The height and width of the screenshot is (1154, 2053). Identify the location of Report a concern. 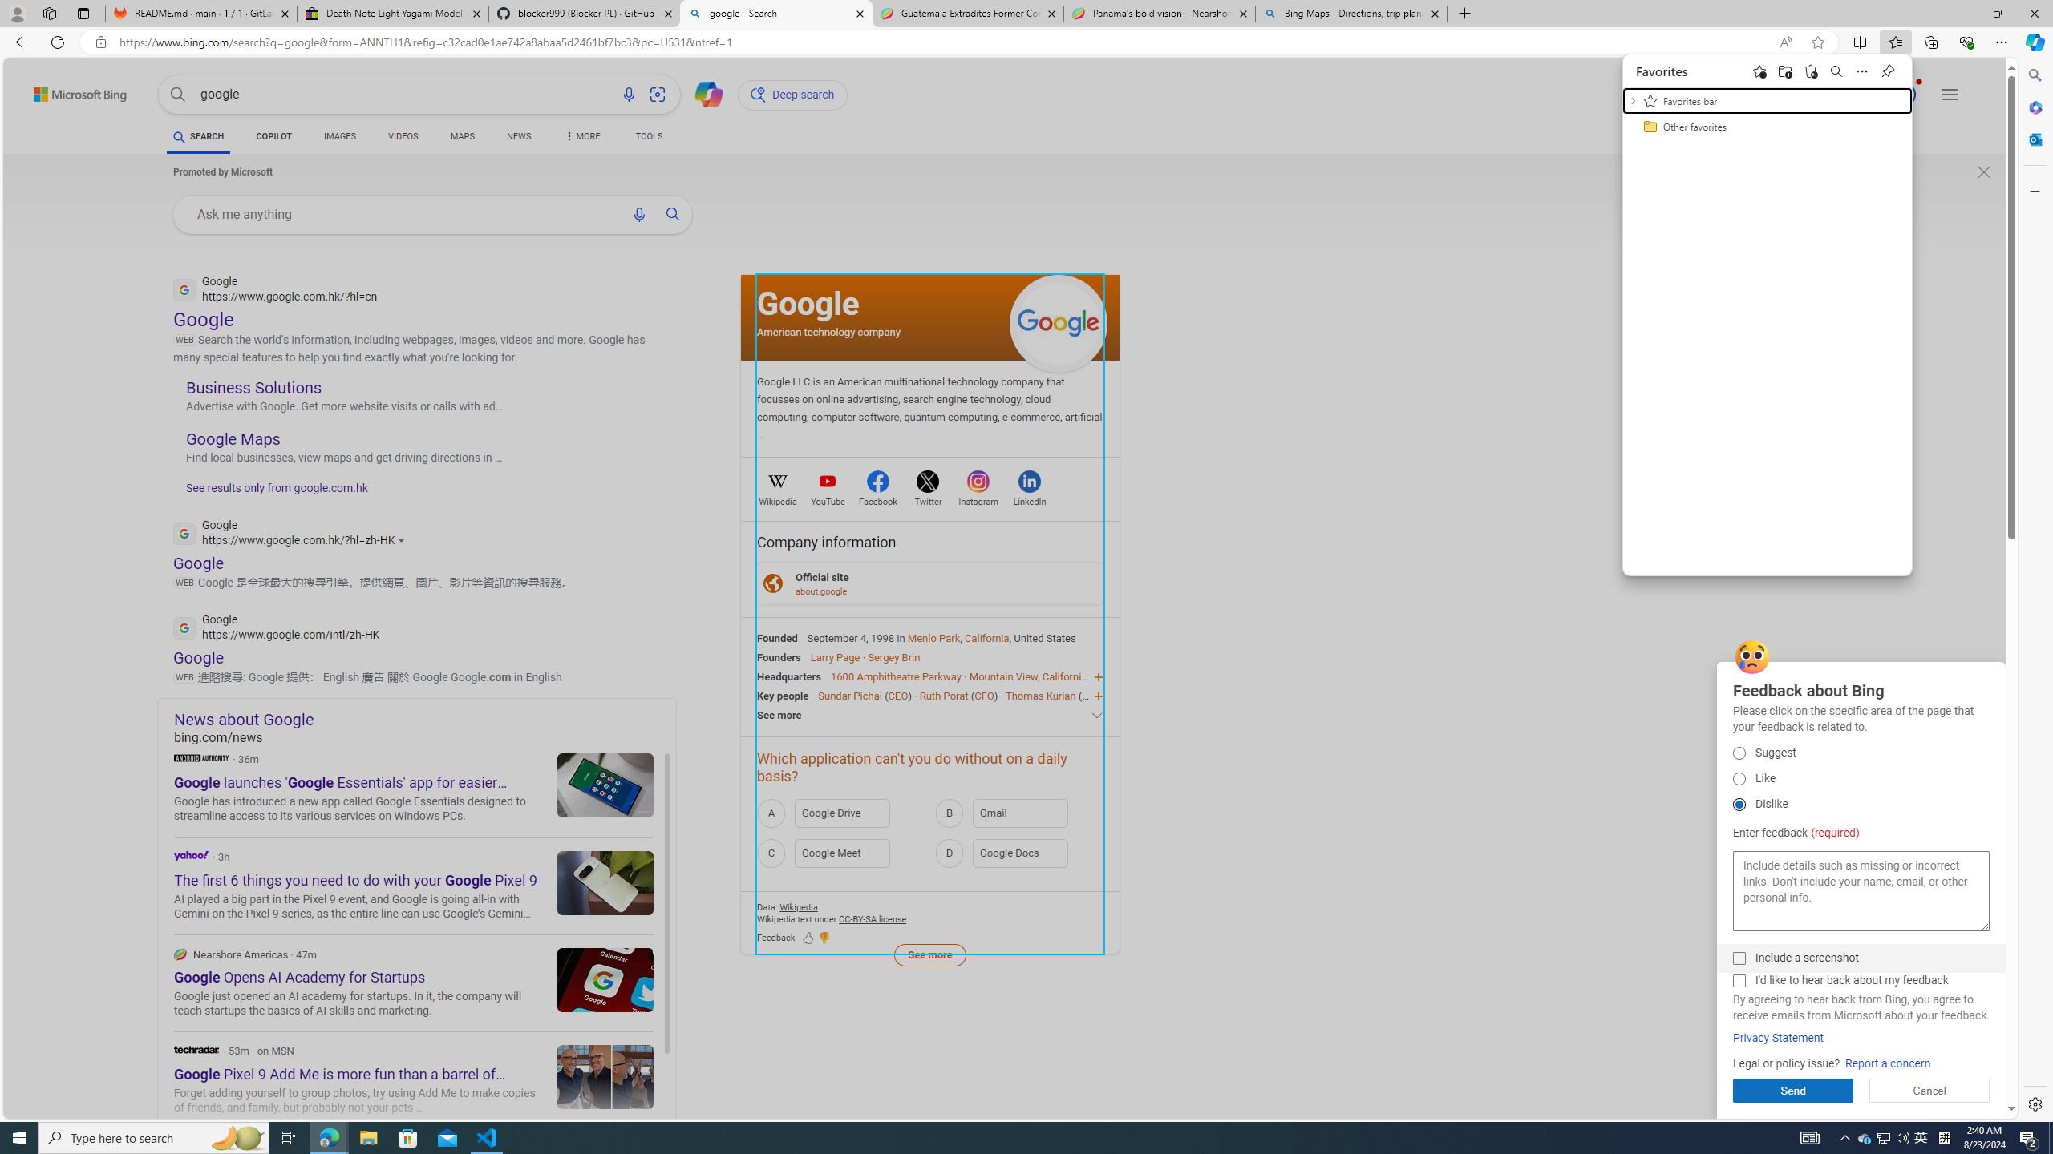
(1888, 1064).